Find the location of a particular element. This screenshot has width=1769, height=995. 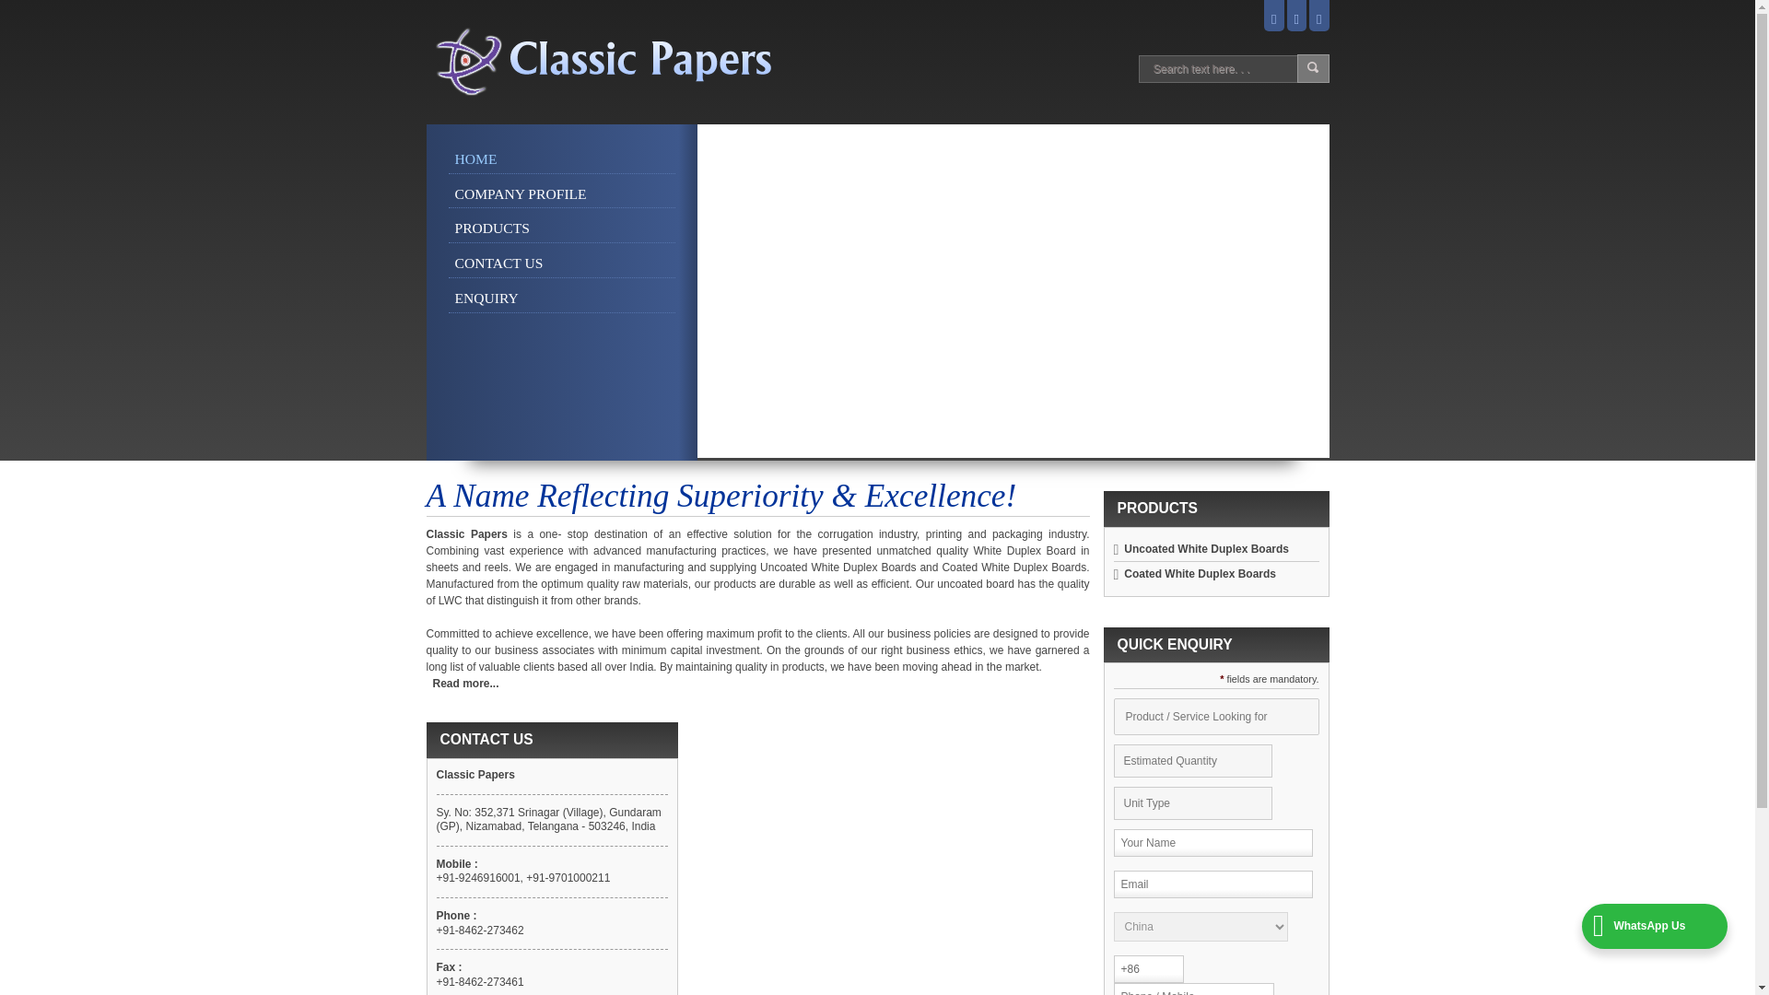

Classic Papers is located at coordinates (597, 62).